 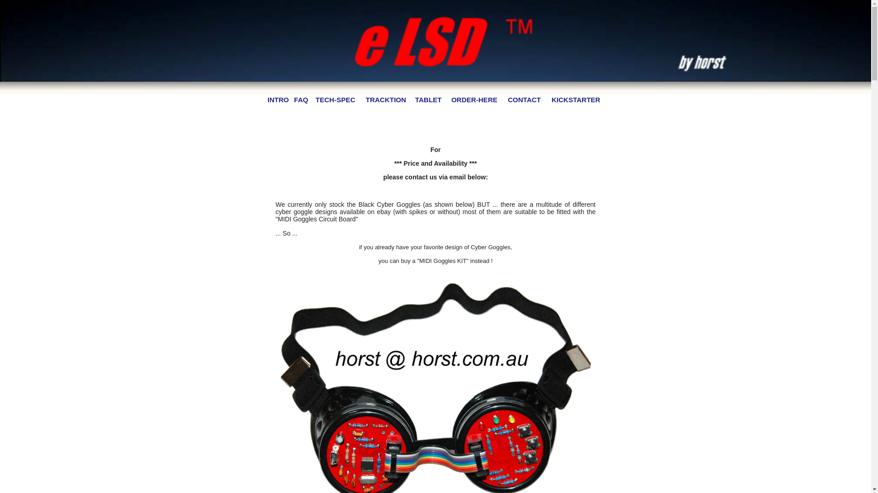 What do you see at coordinates (386, 100) in the screenshot?
I see `TRACKTION` at bounding box center [386, 100].